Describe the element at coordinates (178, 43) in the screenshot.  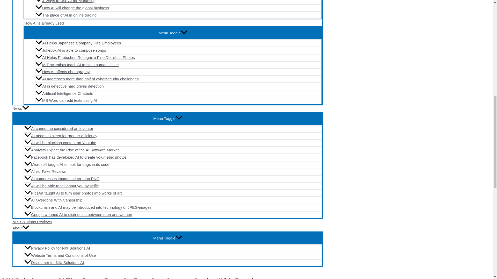
I see `AI Helps Japanese Company Hire Employees` at that location.